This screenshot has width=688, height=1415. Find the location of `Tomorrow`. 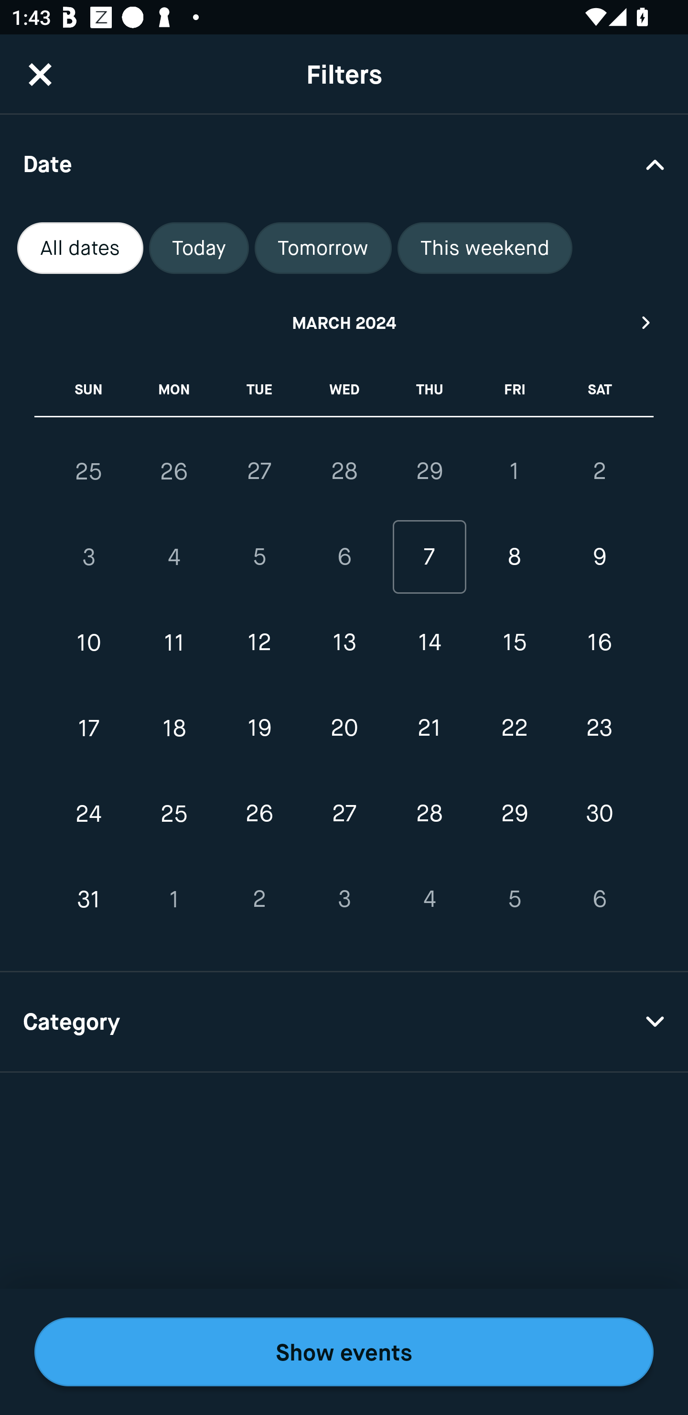

Tomorrow is located at coordinates (323, 248).